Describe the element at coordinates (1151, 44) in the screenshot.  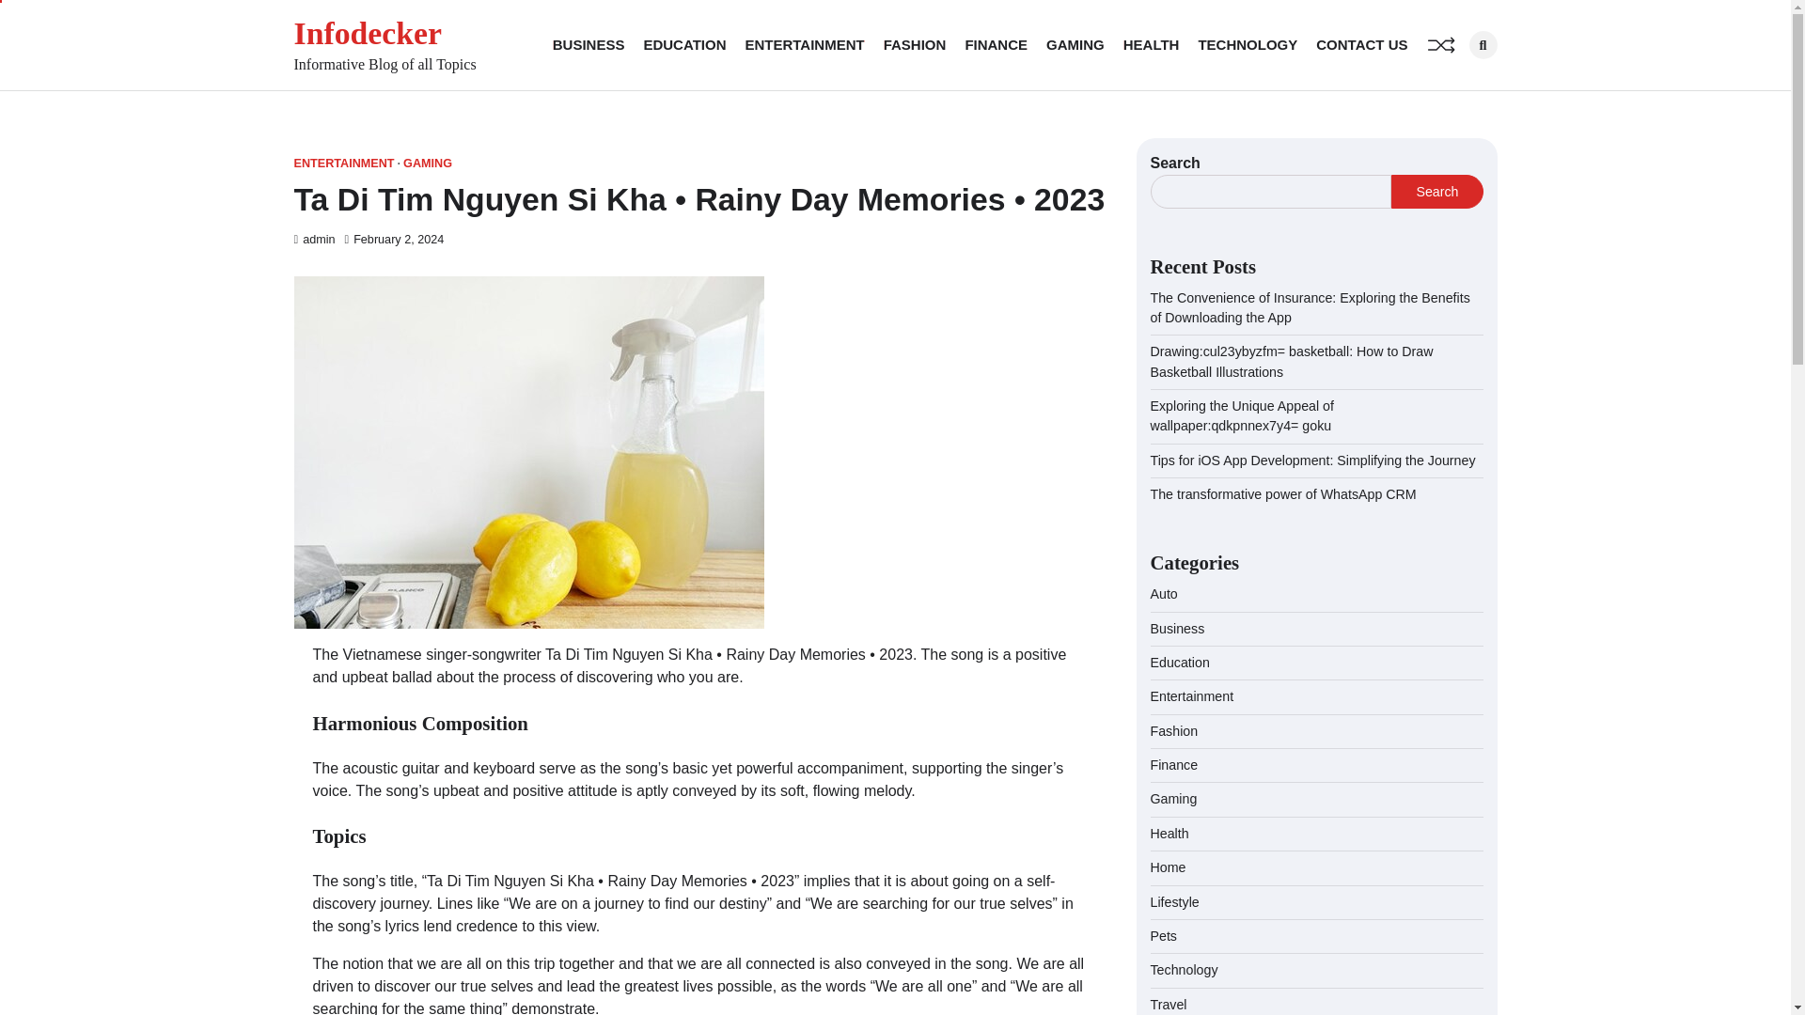
I see `HEALTH` at that location.